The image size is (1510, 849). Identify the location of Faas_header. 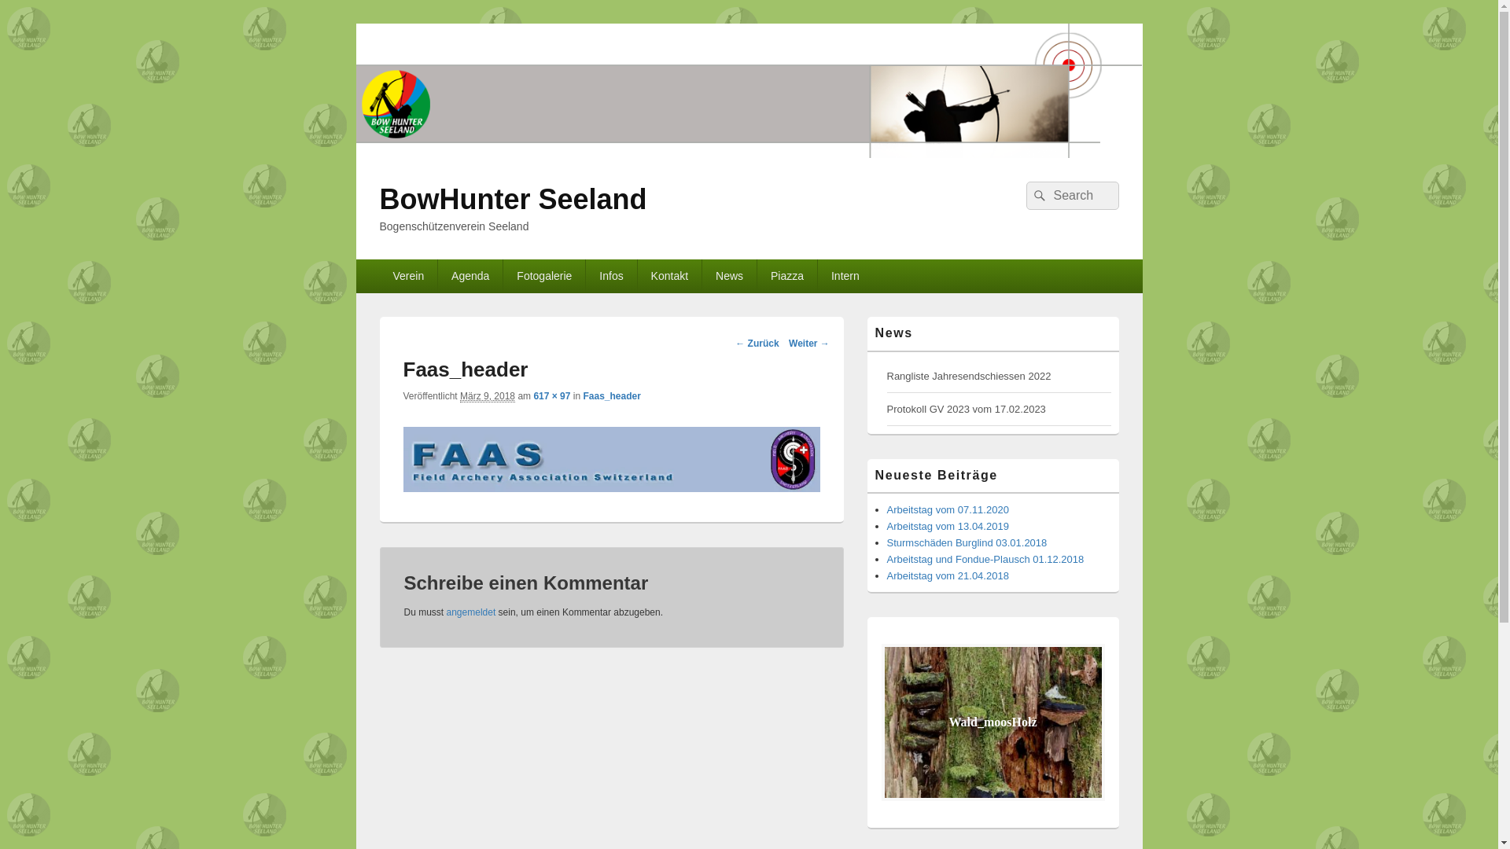
(612, 396).